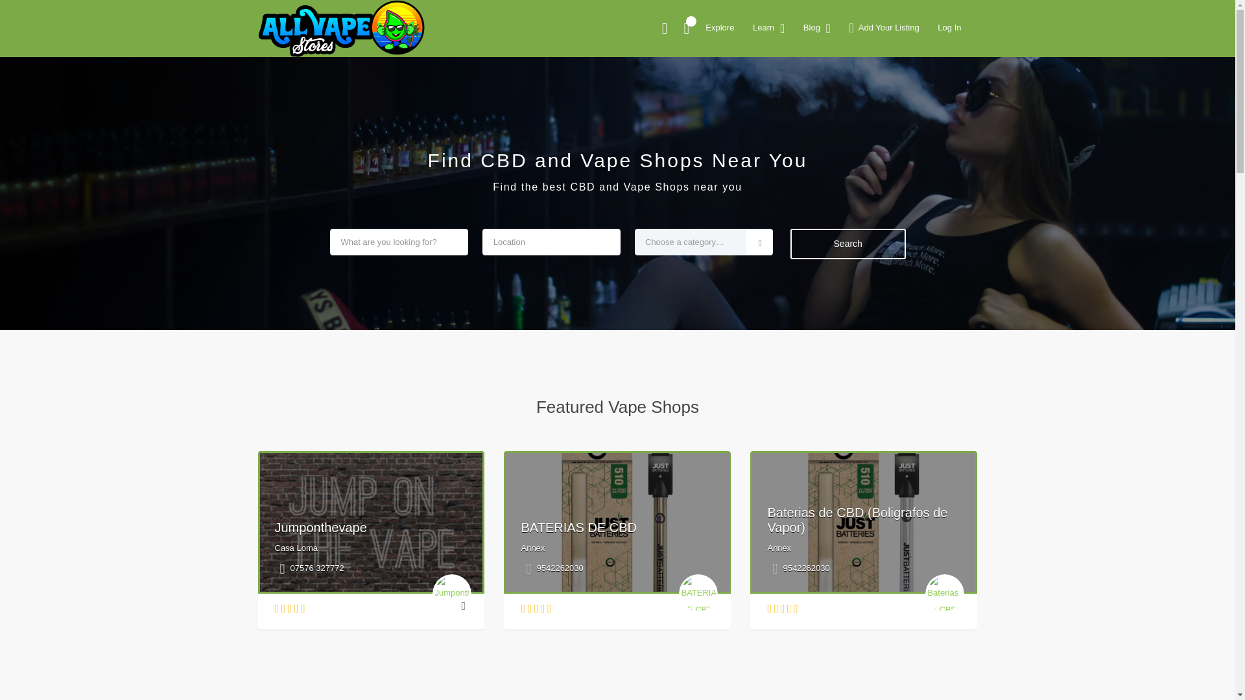 This screenshot has height=700, width=1245. Describe the element at coordinates (357, 102) in the screenshot. I see `ADMINISTRATOR` at that location.